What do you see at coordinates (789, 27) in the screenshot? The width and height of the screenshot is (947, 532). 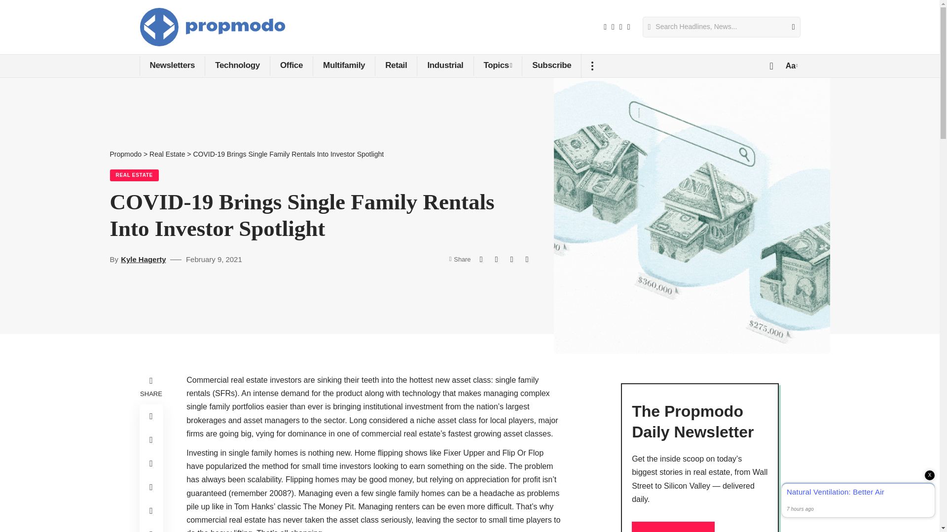 I see `Search` at bounding box center [789, 27].